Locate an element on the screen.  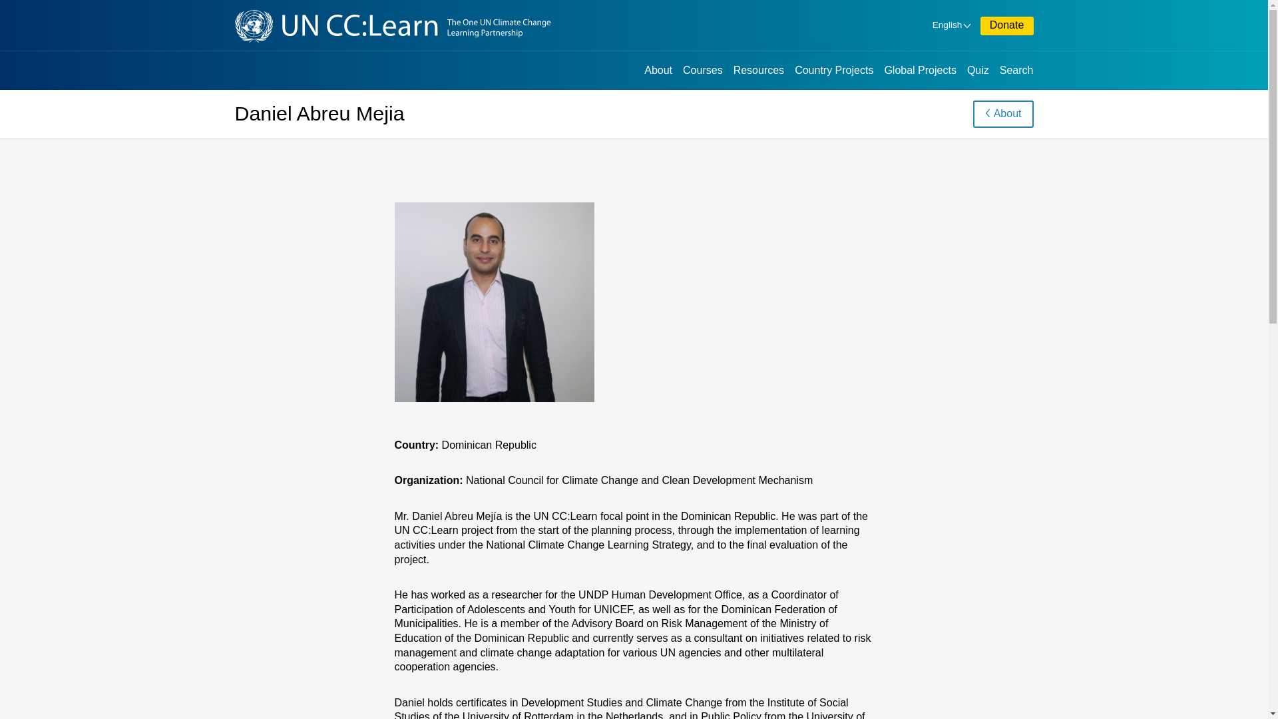
Donate is located at coordinates (1006, 25).